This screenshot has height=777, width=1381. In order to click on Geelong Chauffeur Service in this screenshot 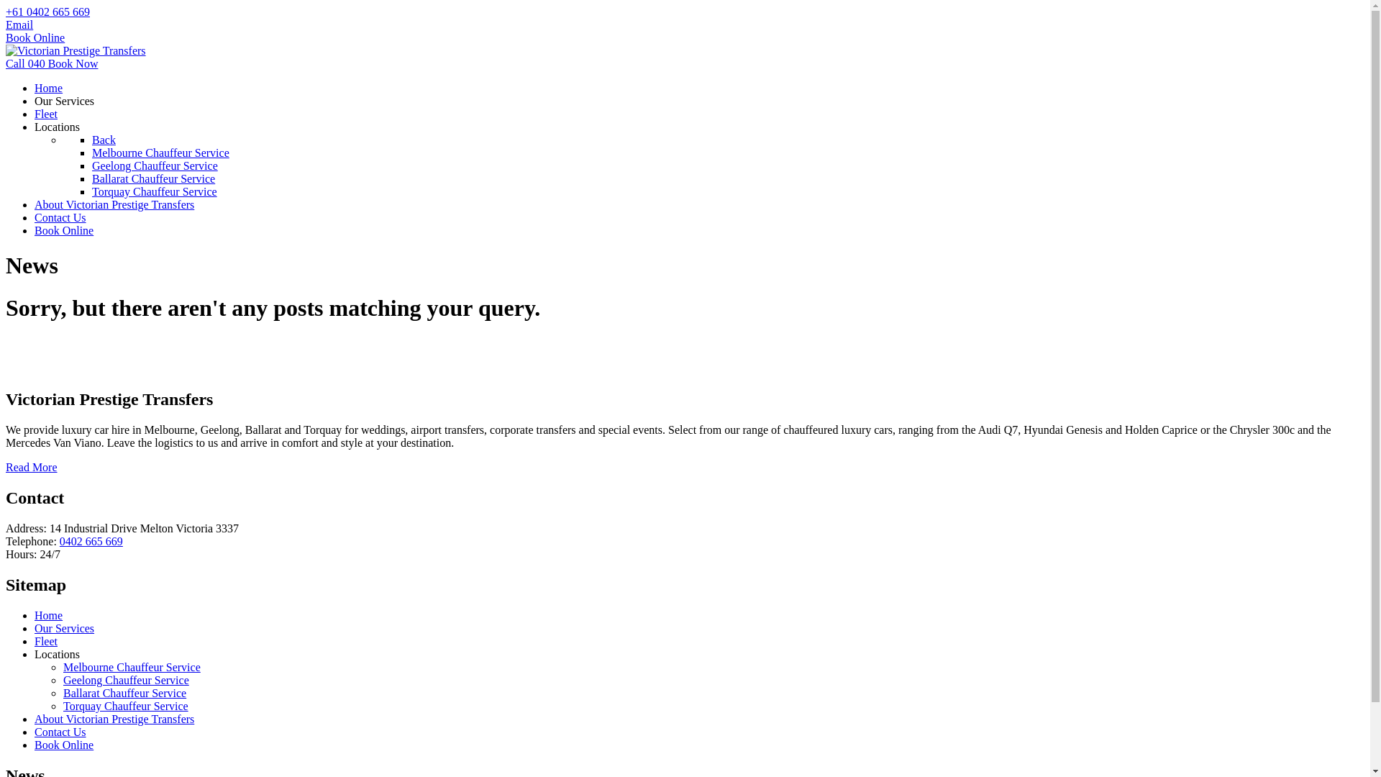, I will do `click(155, 165)`.